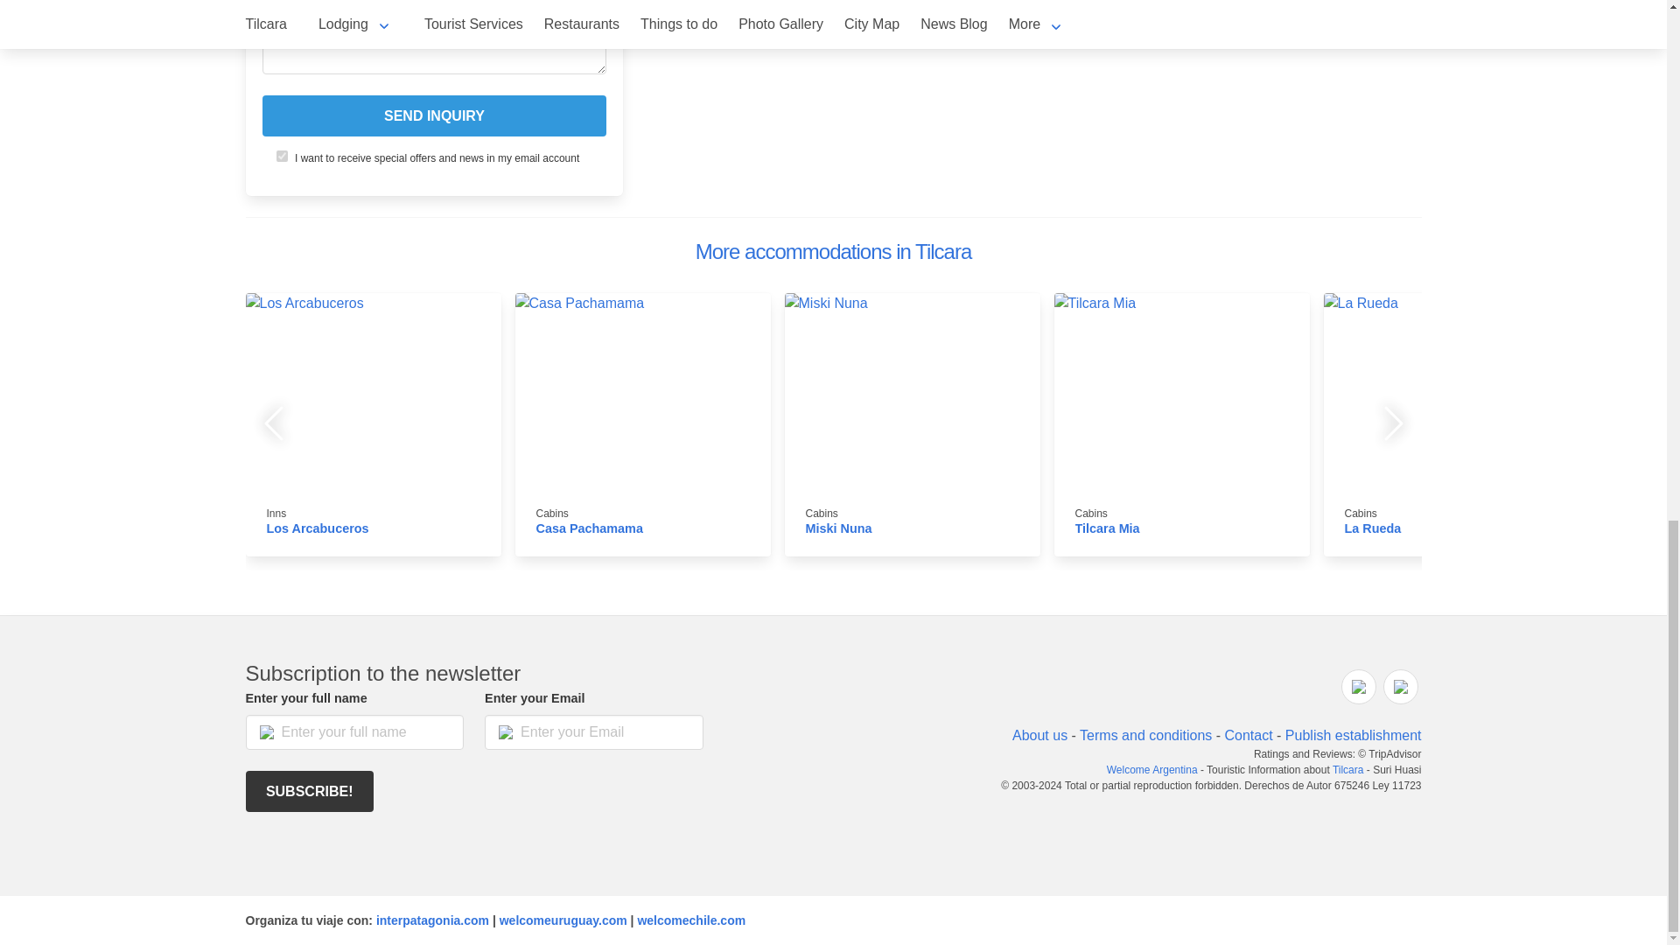 This screenshot has height=945, width=1680. I want to click on Send inquiry, so click(434, 115).